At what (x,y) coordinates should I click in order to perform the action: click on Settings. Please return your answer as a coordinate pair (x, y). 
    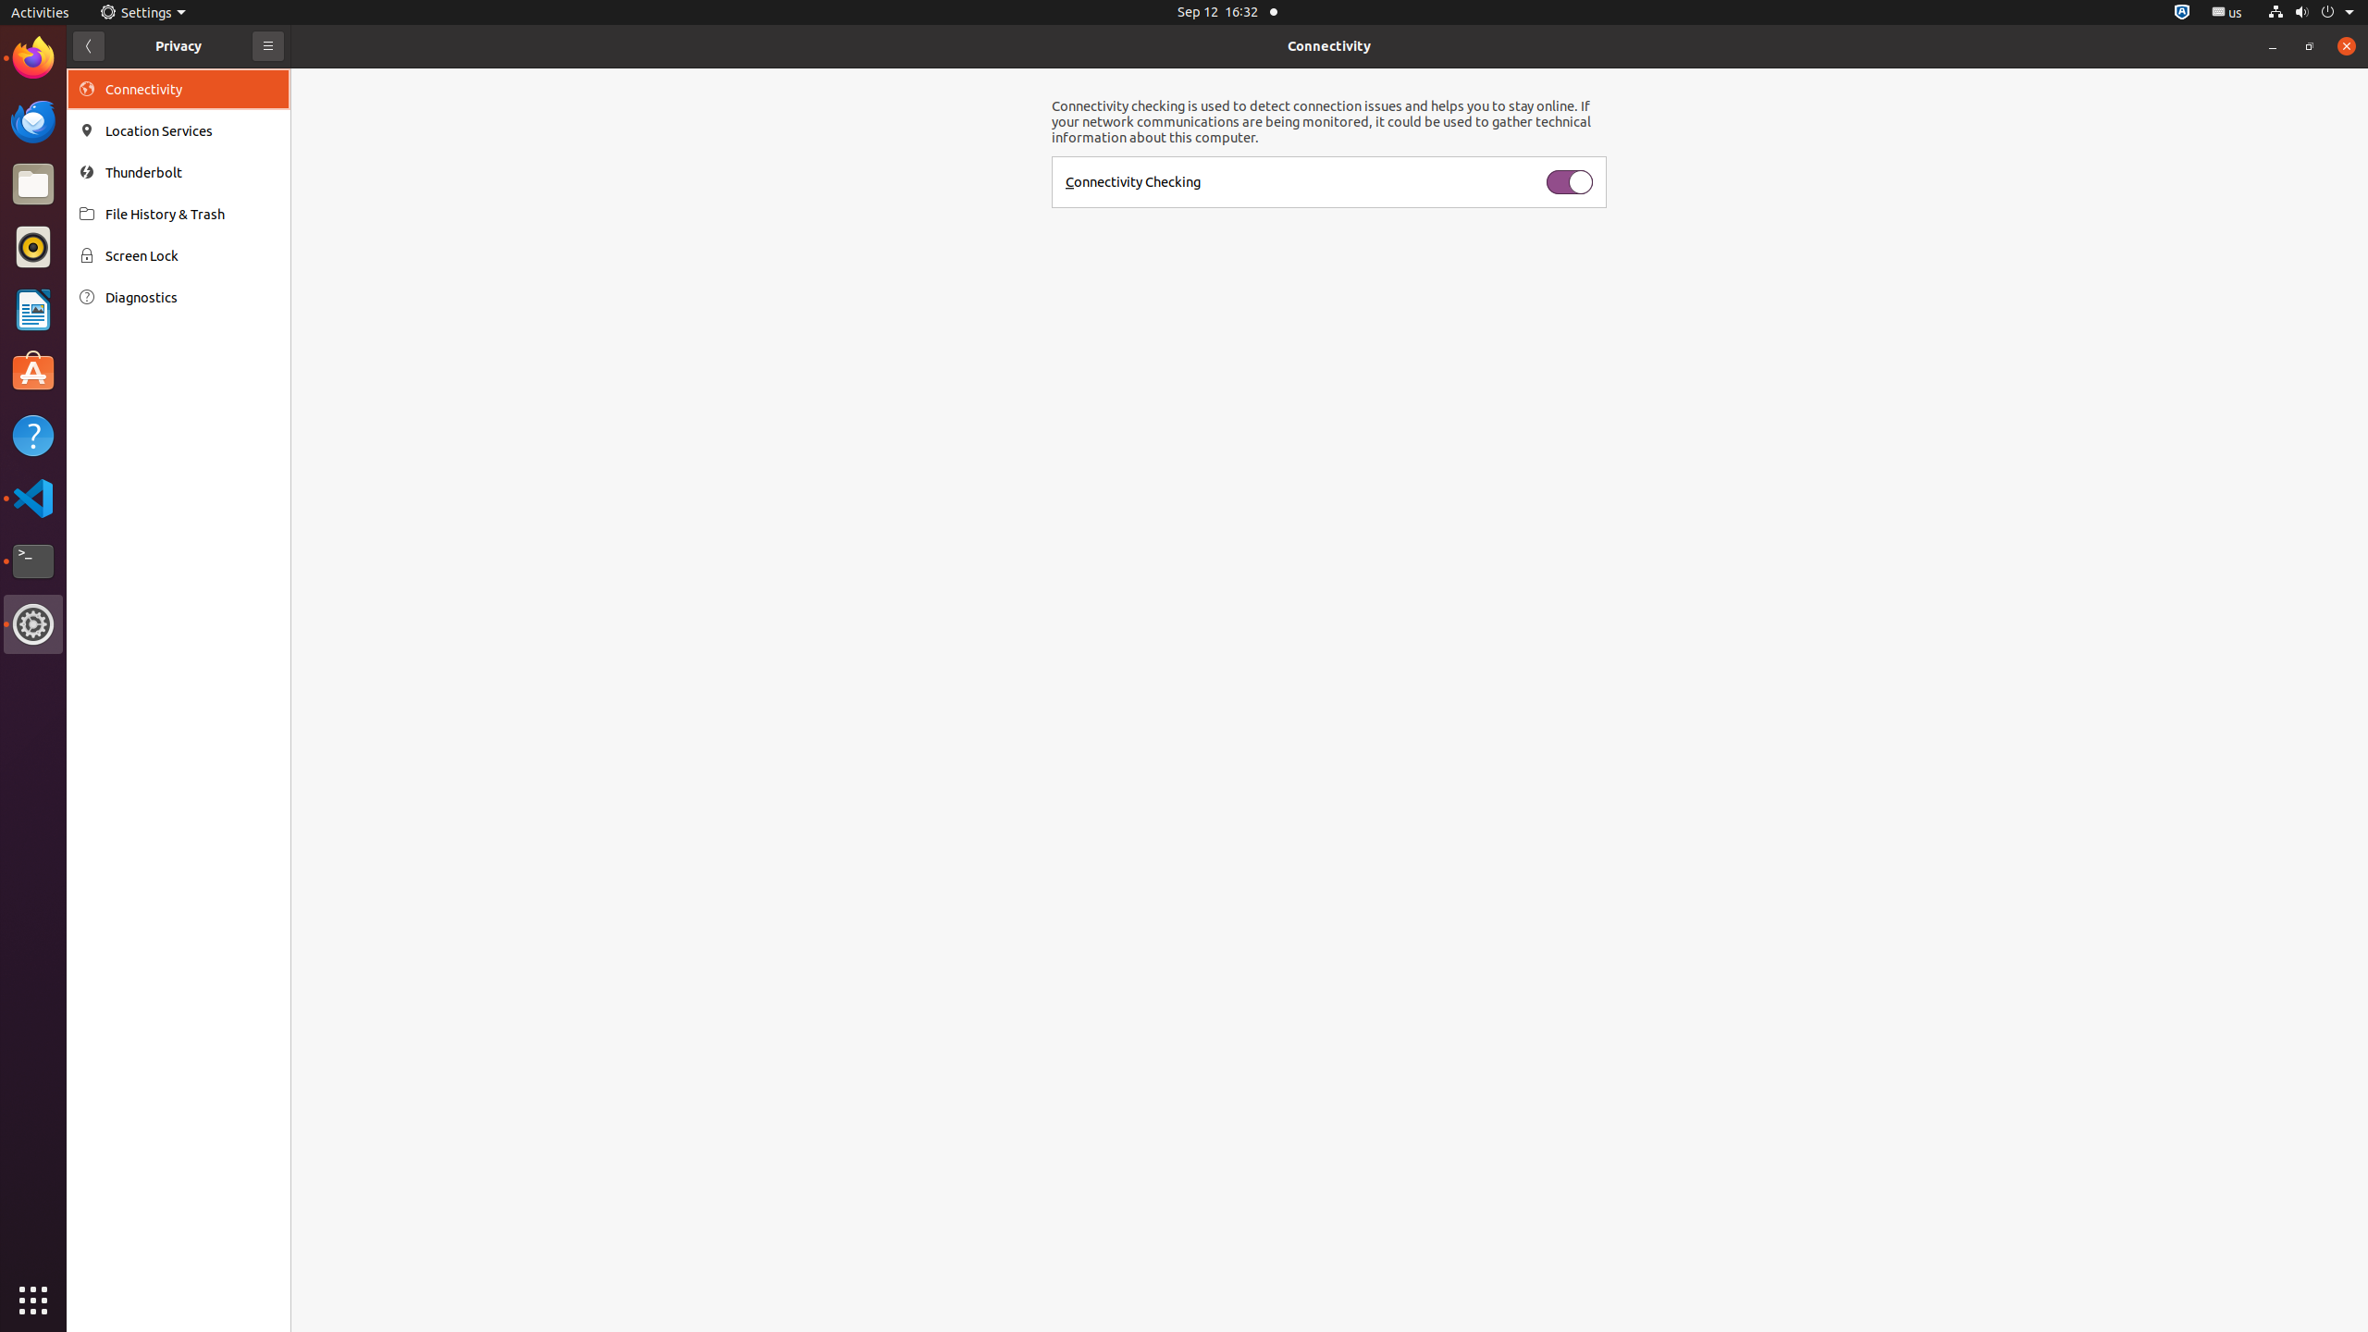
    Looking at the image, I should click on (142, 13).